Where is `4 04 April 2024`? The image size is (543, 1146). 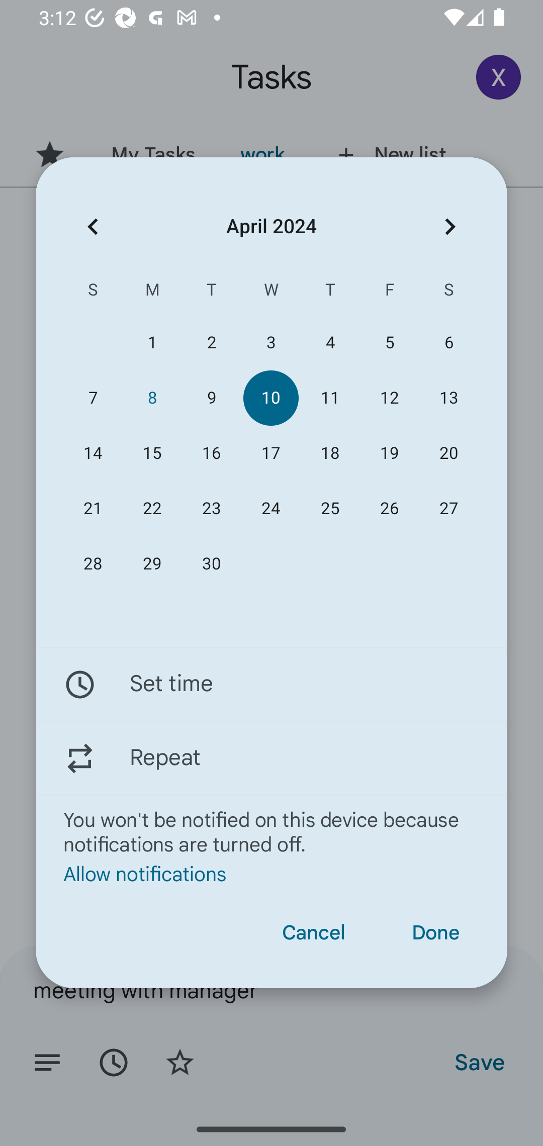
4 04 April 2024 is located at coordinates (330, 343).